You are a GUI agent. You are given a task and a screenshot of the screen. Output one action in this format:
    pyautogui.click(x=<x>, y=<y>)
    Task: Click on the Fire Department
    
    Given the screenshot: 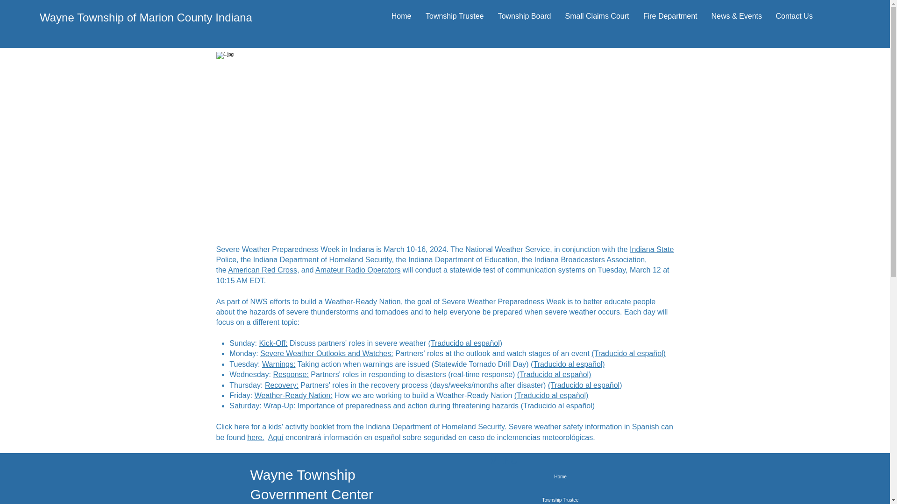 What is the action you would take?
    pyautogui.click(x=670, y=16)
    